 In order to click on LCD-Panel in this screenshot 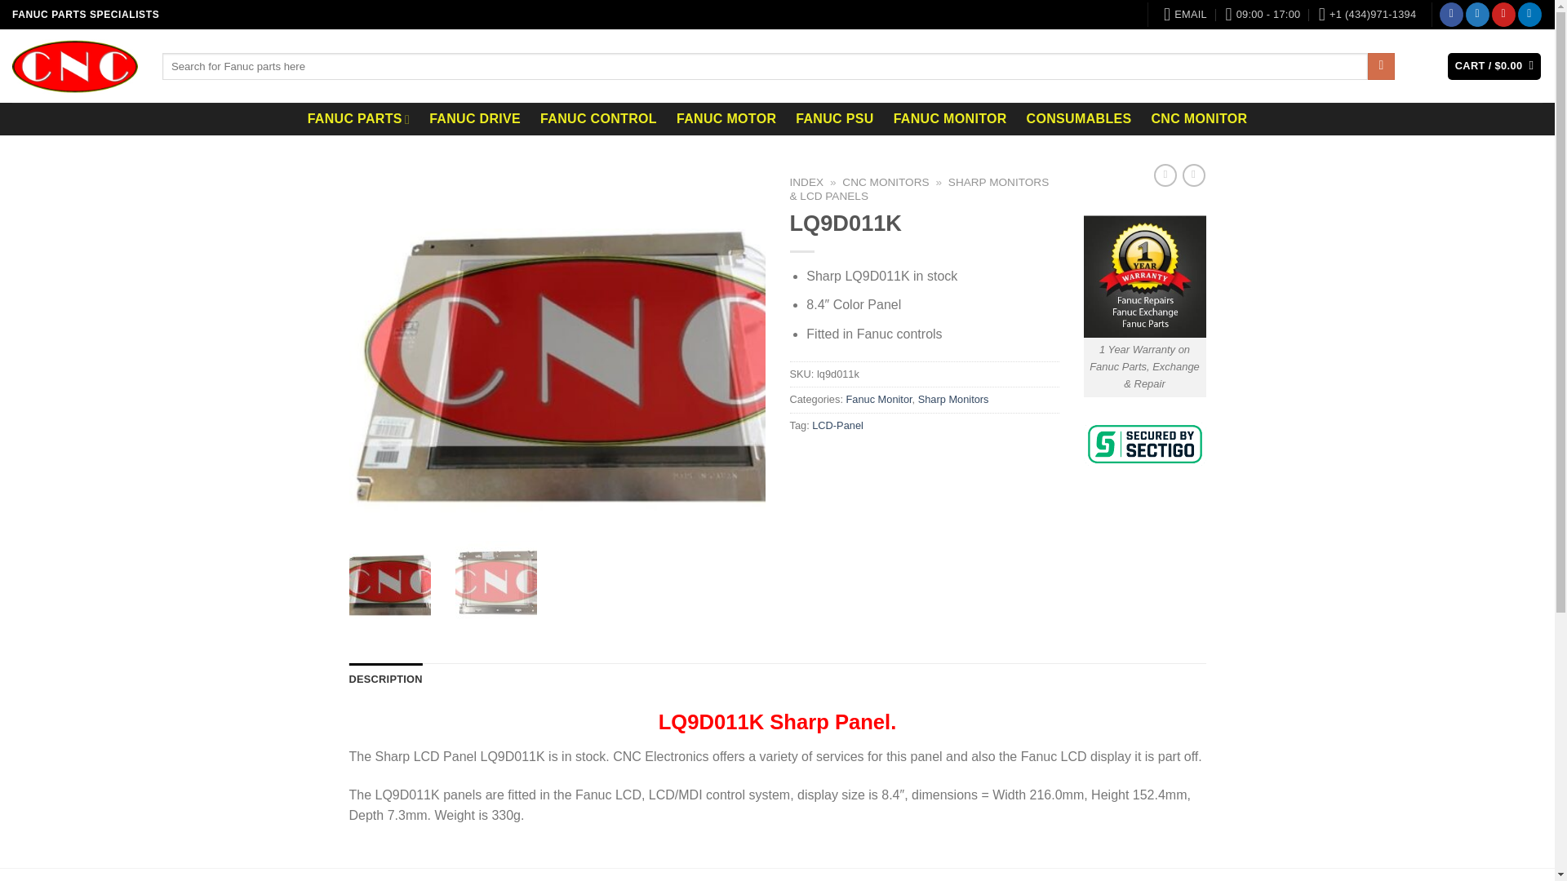, I will do `click(837, 426)`.